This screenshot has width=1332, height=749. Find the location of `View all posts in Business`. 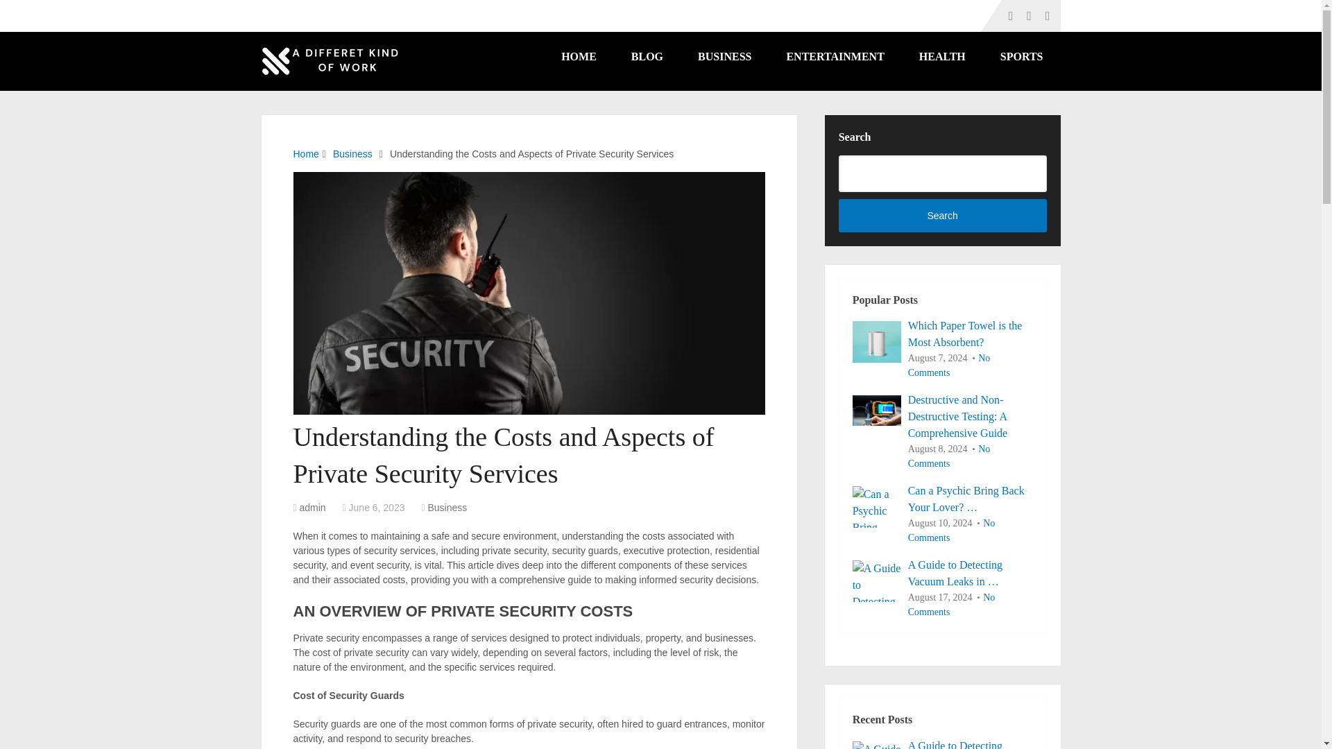

View all posts in Business is located at coordinates (447, 507).